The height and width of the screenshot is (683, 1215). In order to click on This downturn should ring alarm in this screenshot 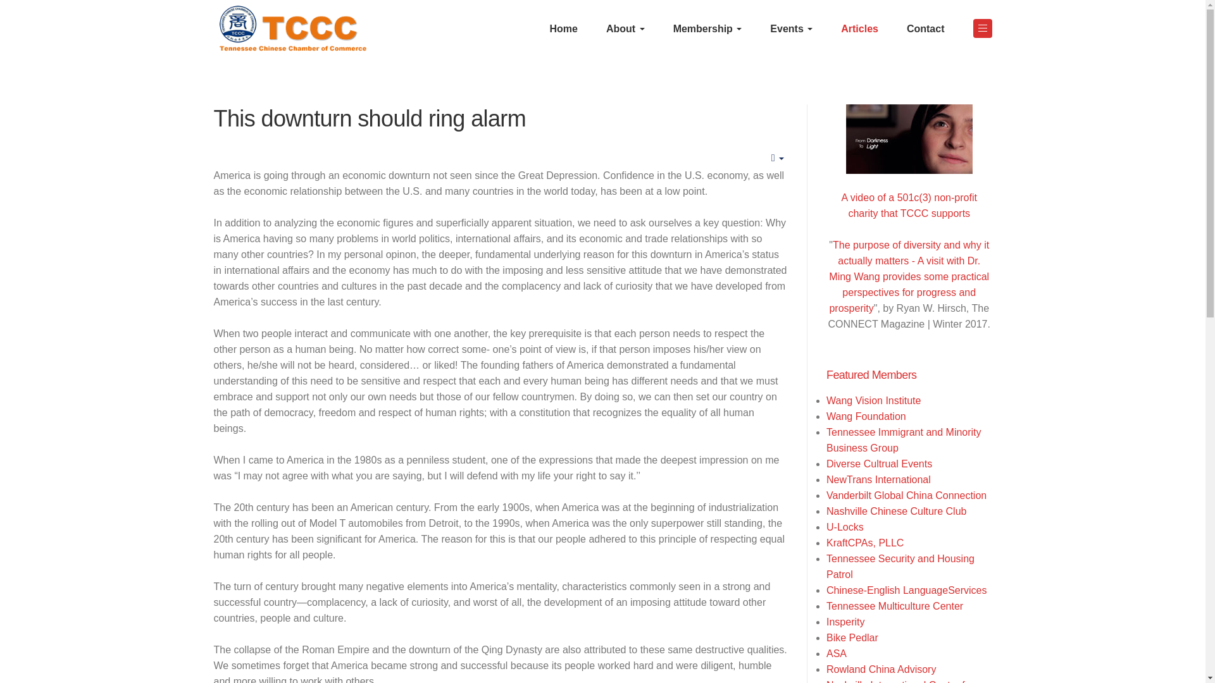, I will do `click(370, 119)`.